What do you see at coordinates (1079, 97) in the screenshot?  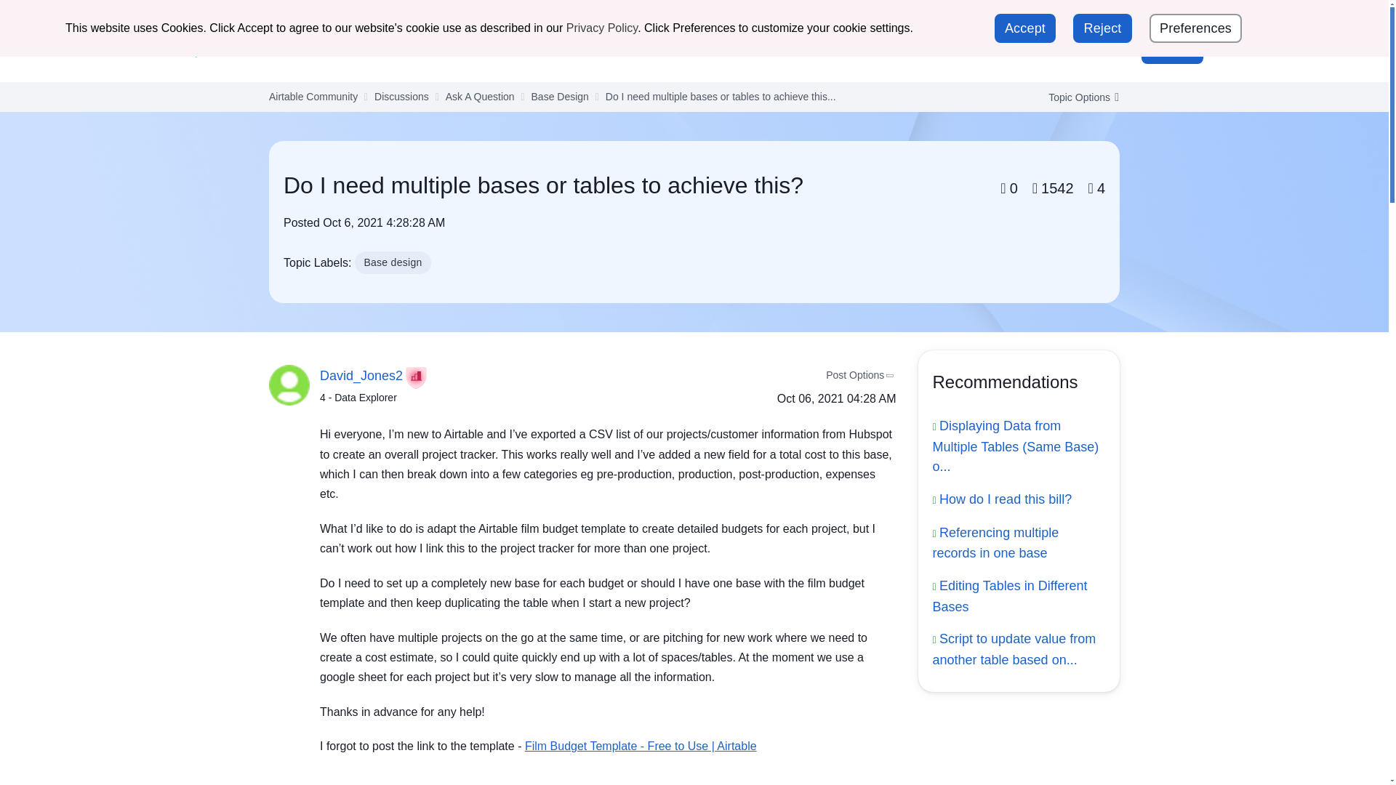 I see `Show option menu` at bounding box center [1079, 97].